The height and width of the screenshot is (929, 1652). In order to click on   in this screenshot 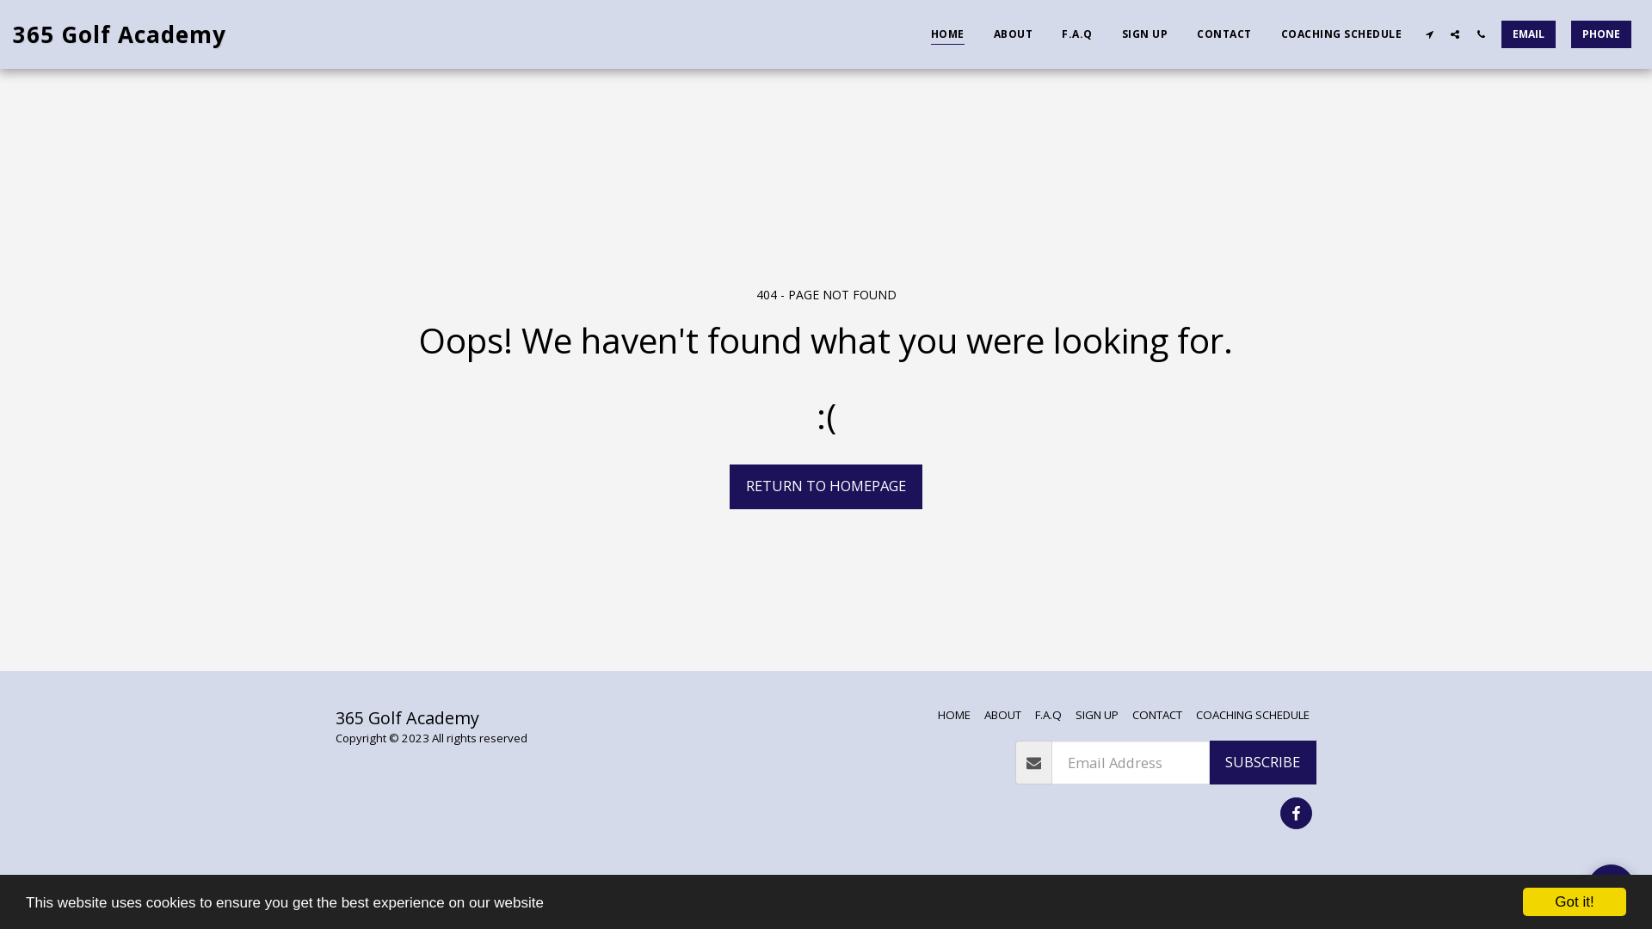, I will do `click(1455, 34)`.